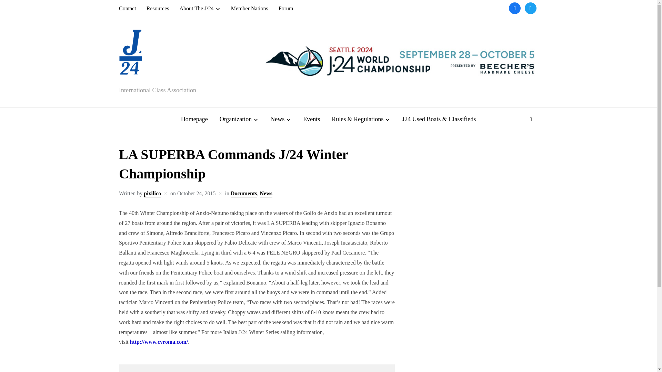 The width and height of the screenshot is (662, 372). What do you see at coordinates (514, 8) in the screenshot?
I see `Facebook` at bounding box center [514, 8].